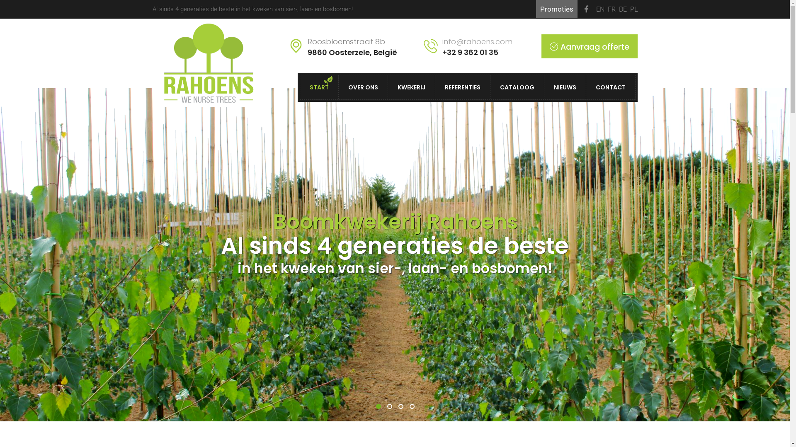 The height and width of the screenshot is (447, 796). Describe the element at coordinates (565, 87) in the screenshot. I see `NIEUWS` at that location.